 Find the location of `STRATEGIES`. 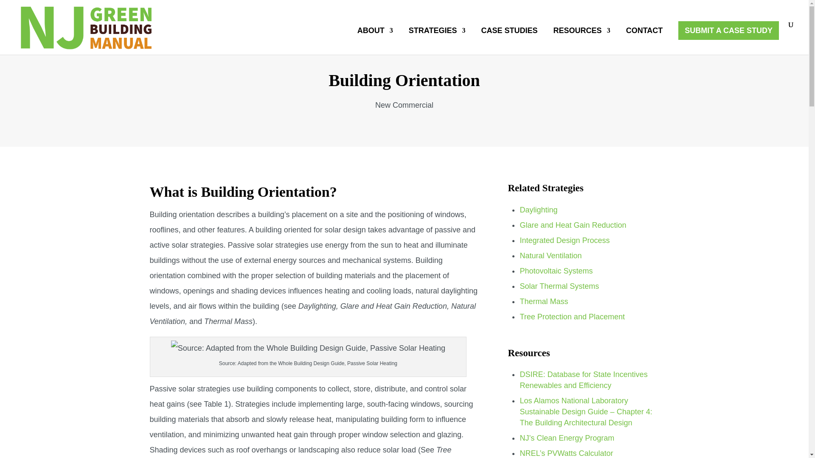

STRATEGIES is located at coordinates (437, 41).